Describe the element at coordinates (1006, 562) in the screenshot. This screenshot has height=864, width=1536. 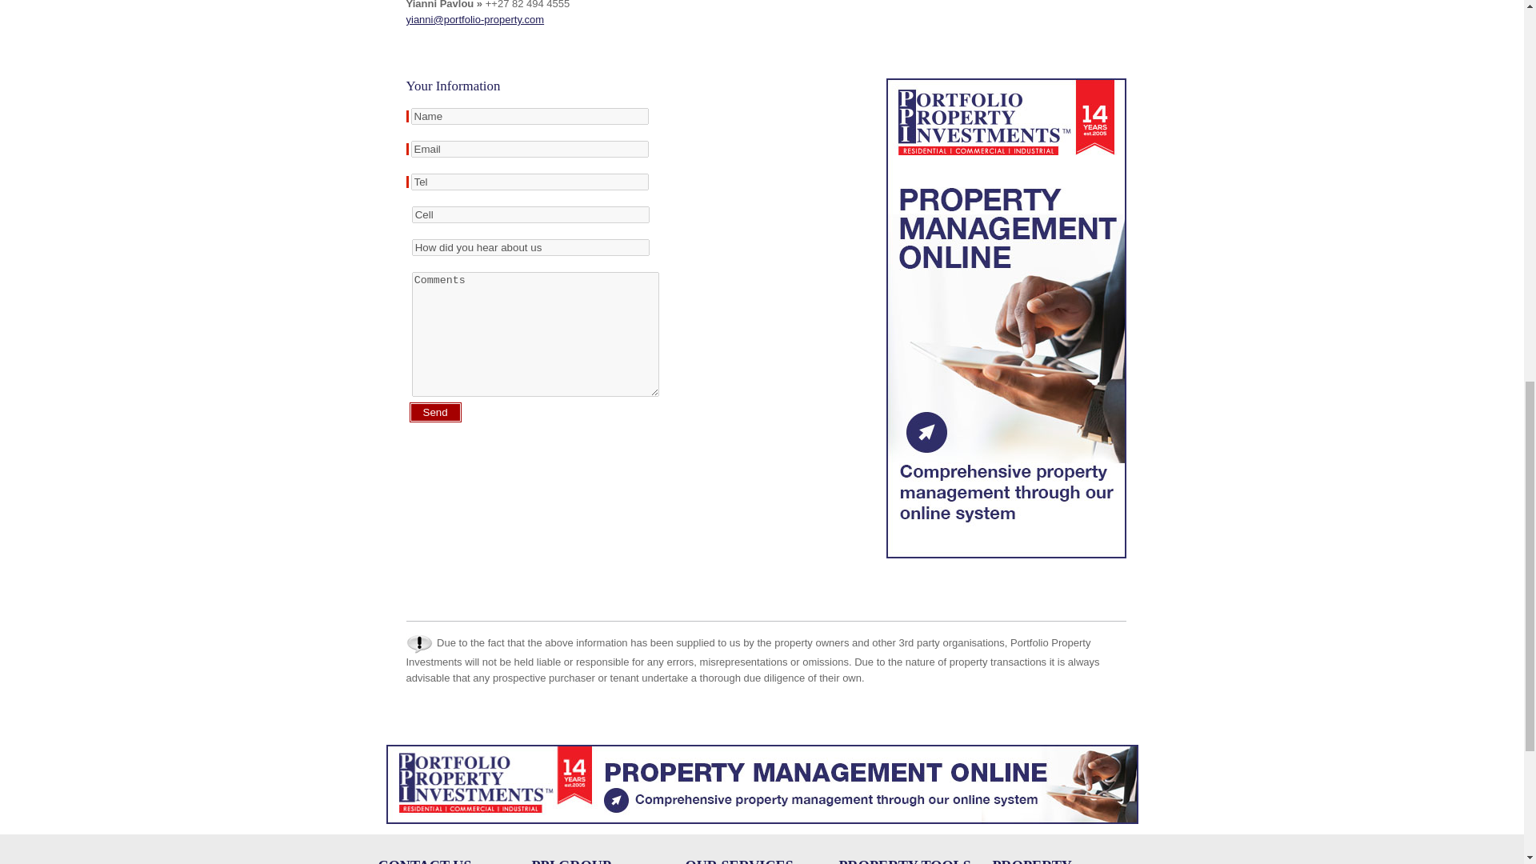
I see `Property Management` at that location.